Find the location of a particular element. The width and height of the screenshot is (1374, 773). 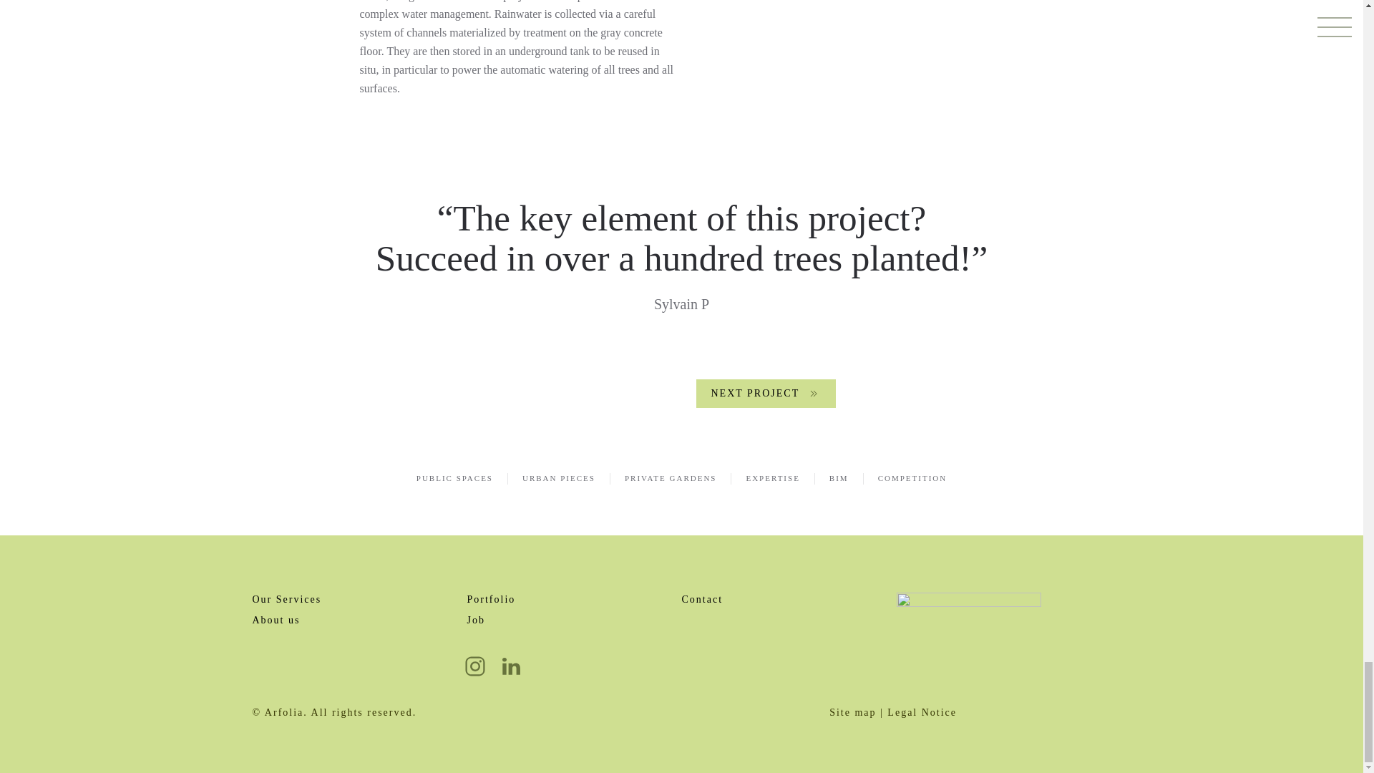

Site map is located at coordinates (853, 713).